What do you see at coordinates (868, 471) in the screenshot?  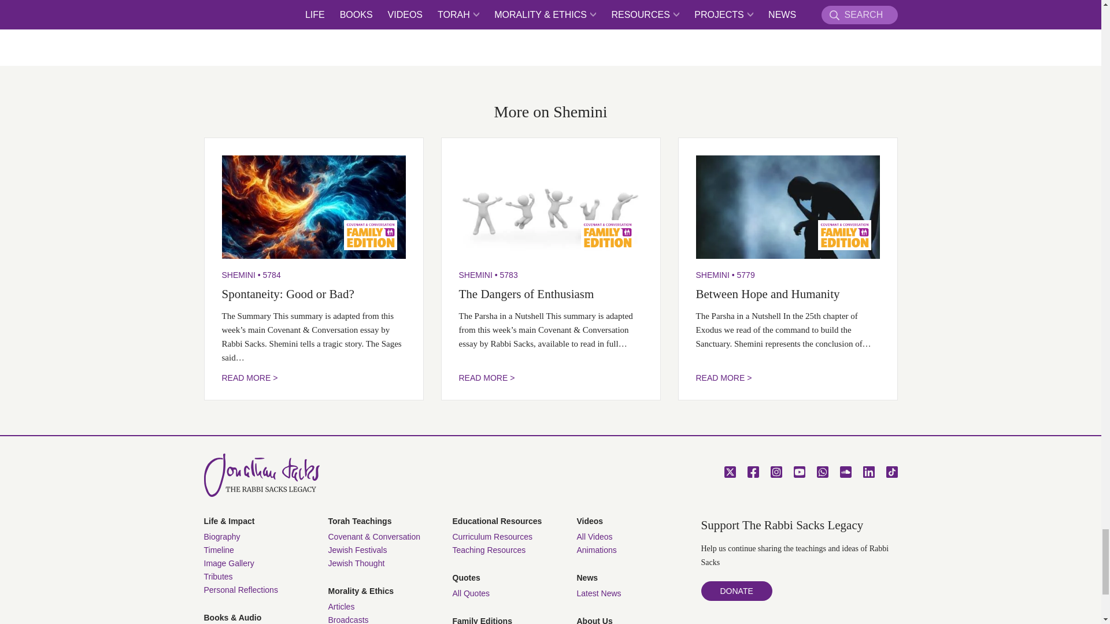 I see `LinkedIn` at bounding box center [868, 471].